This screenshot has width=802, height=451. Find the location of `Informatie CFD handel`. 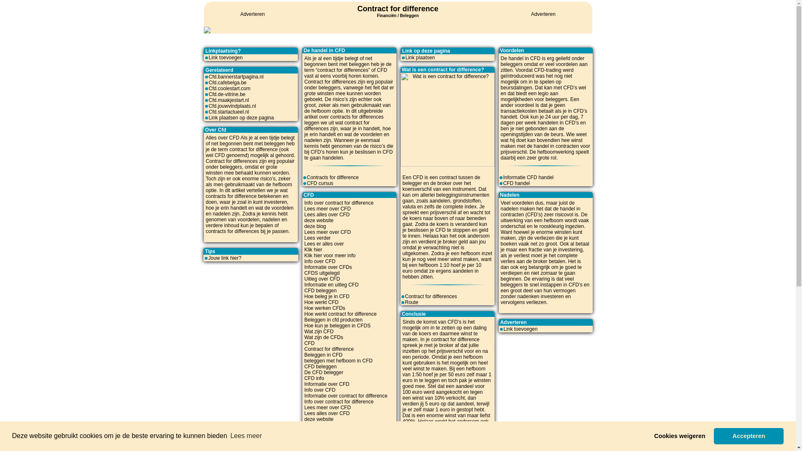

Informatie CFD handel is located at coordinates (528, 177).